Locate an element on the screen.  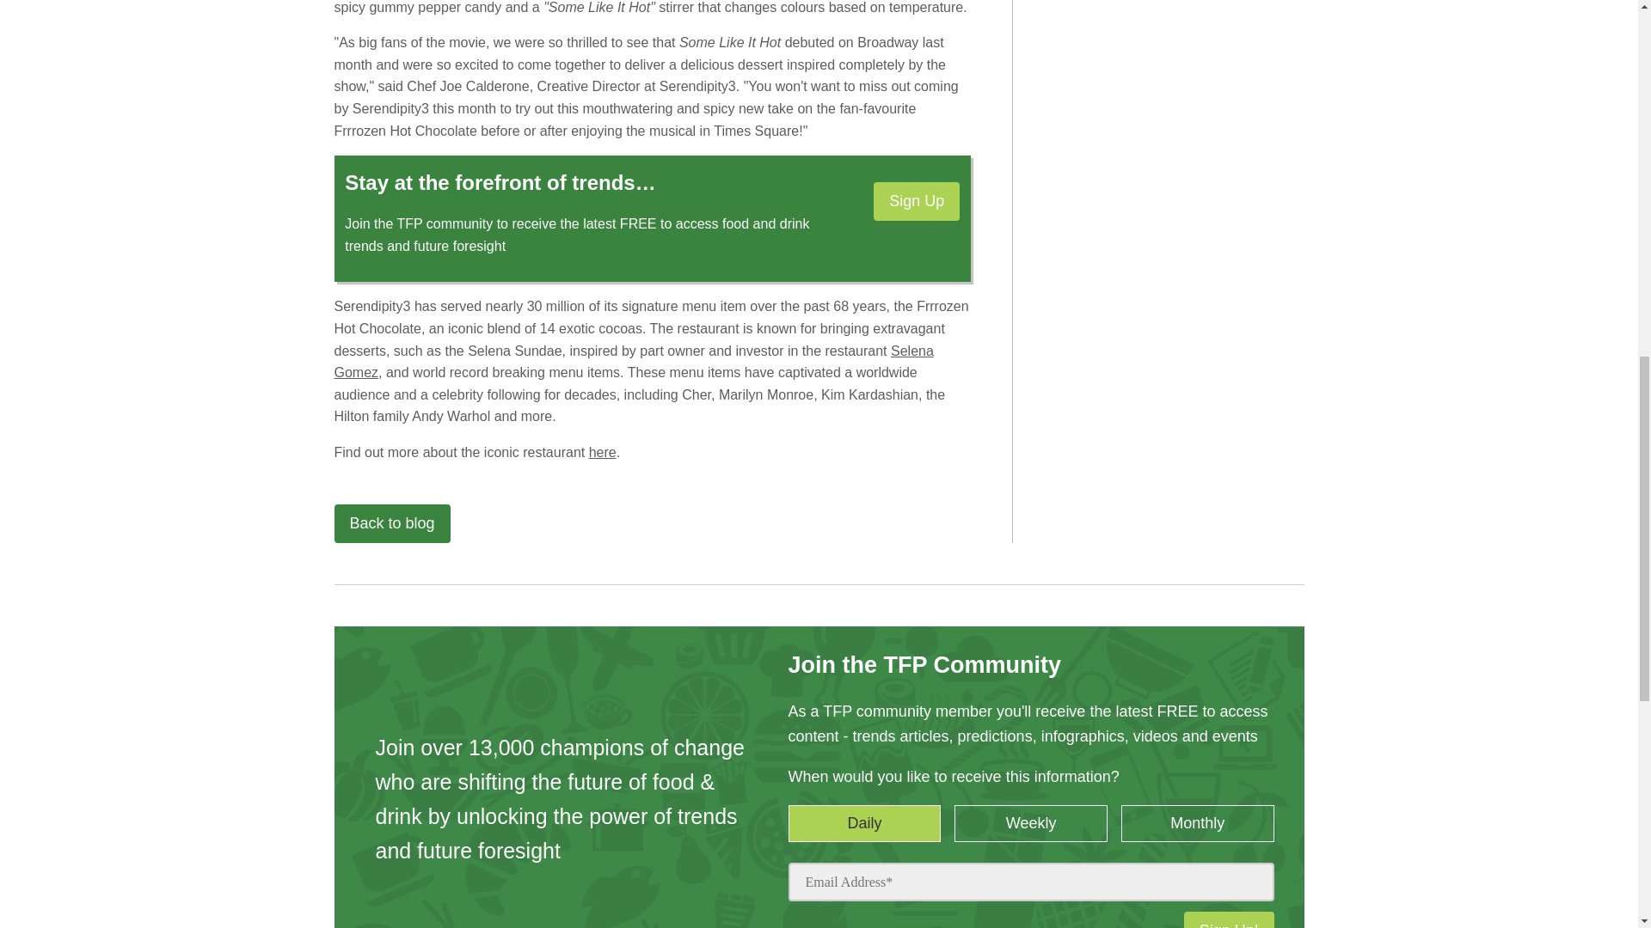
here is located at coordinates (602, 452).